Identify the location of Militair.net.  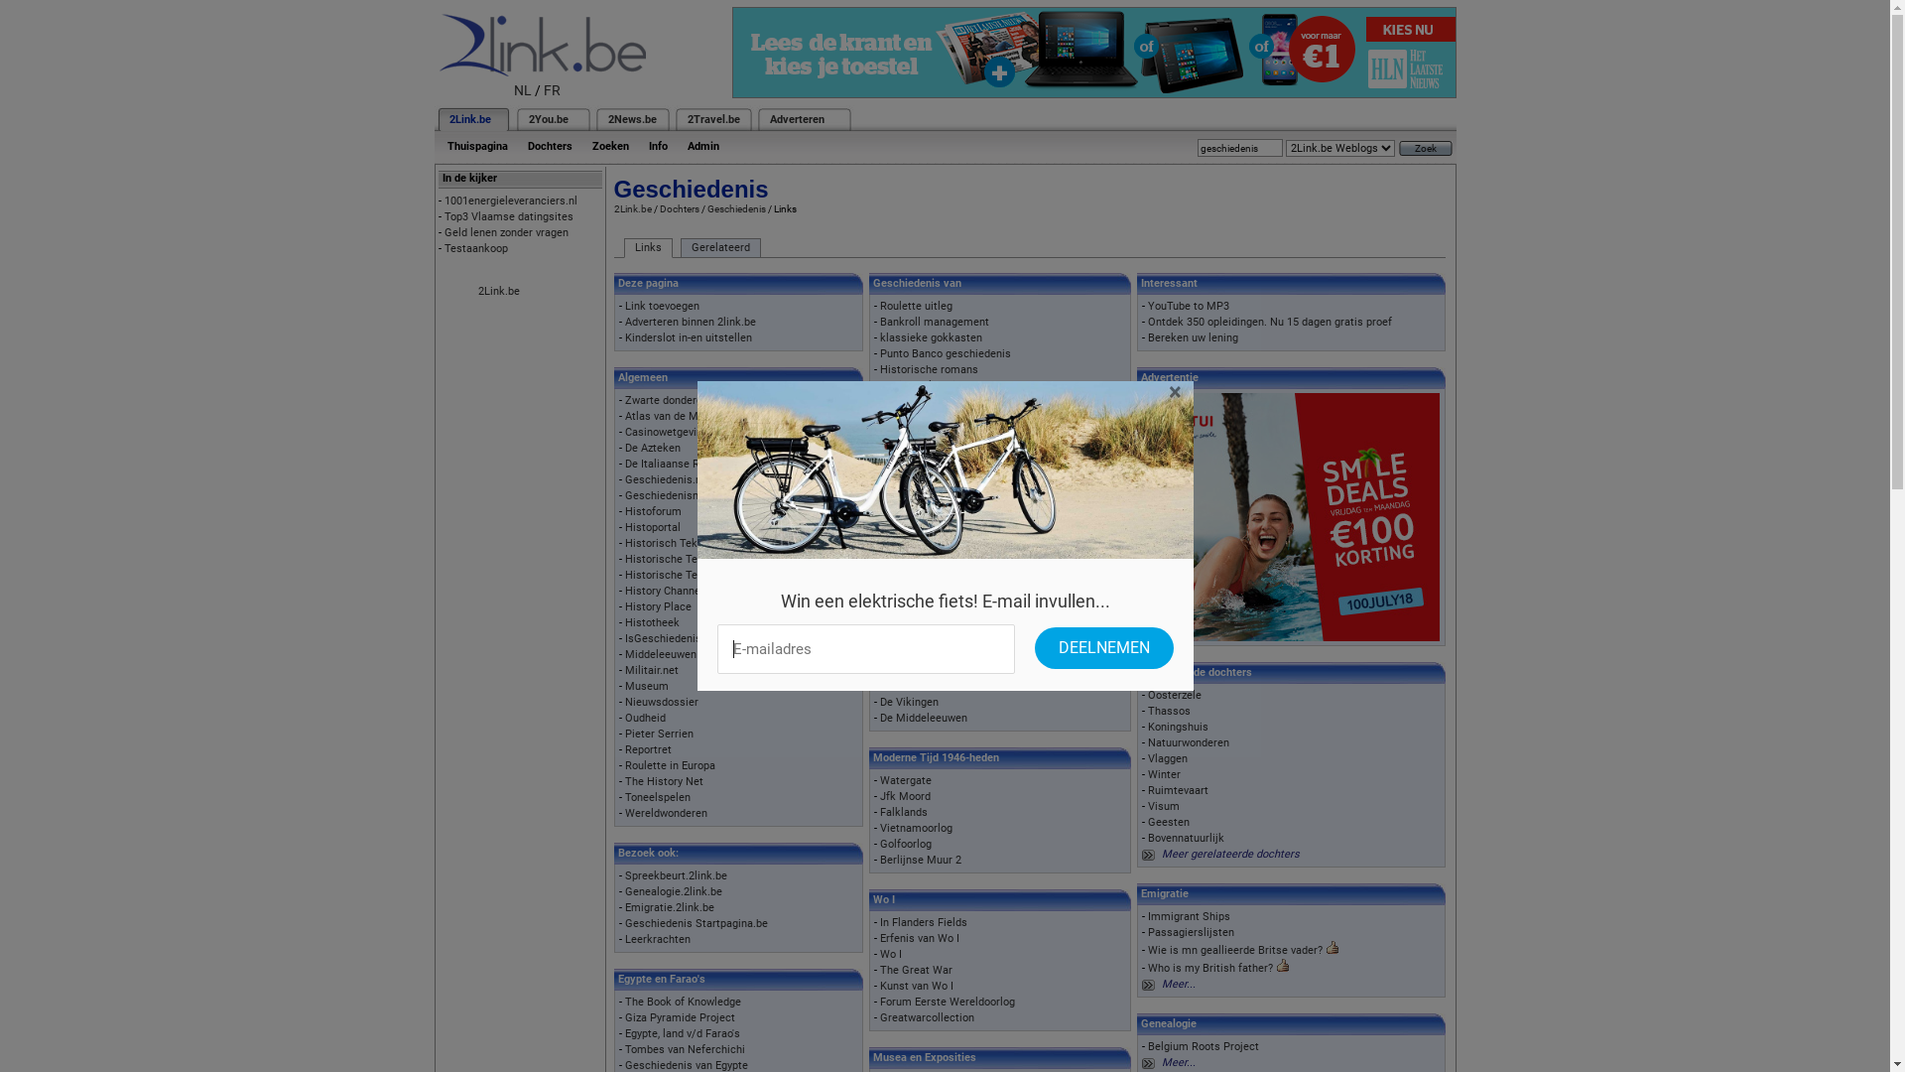
(652, 671).